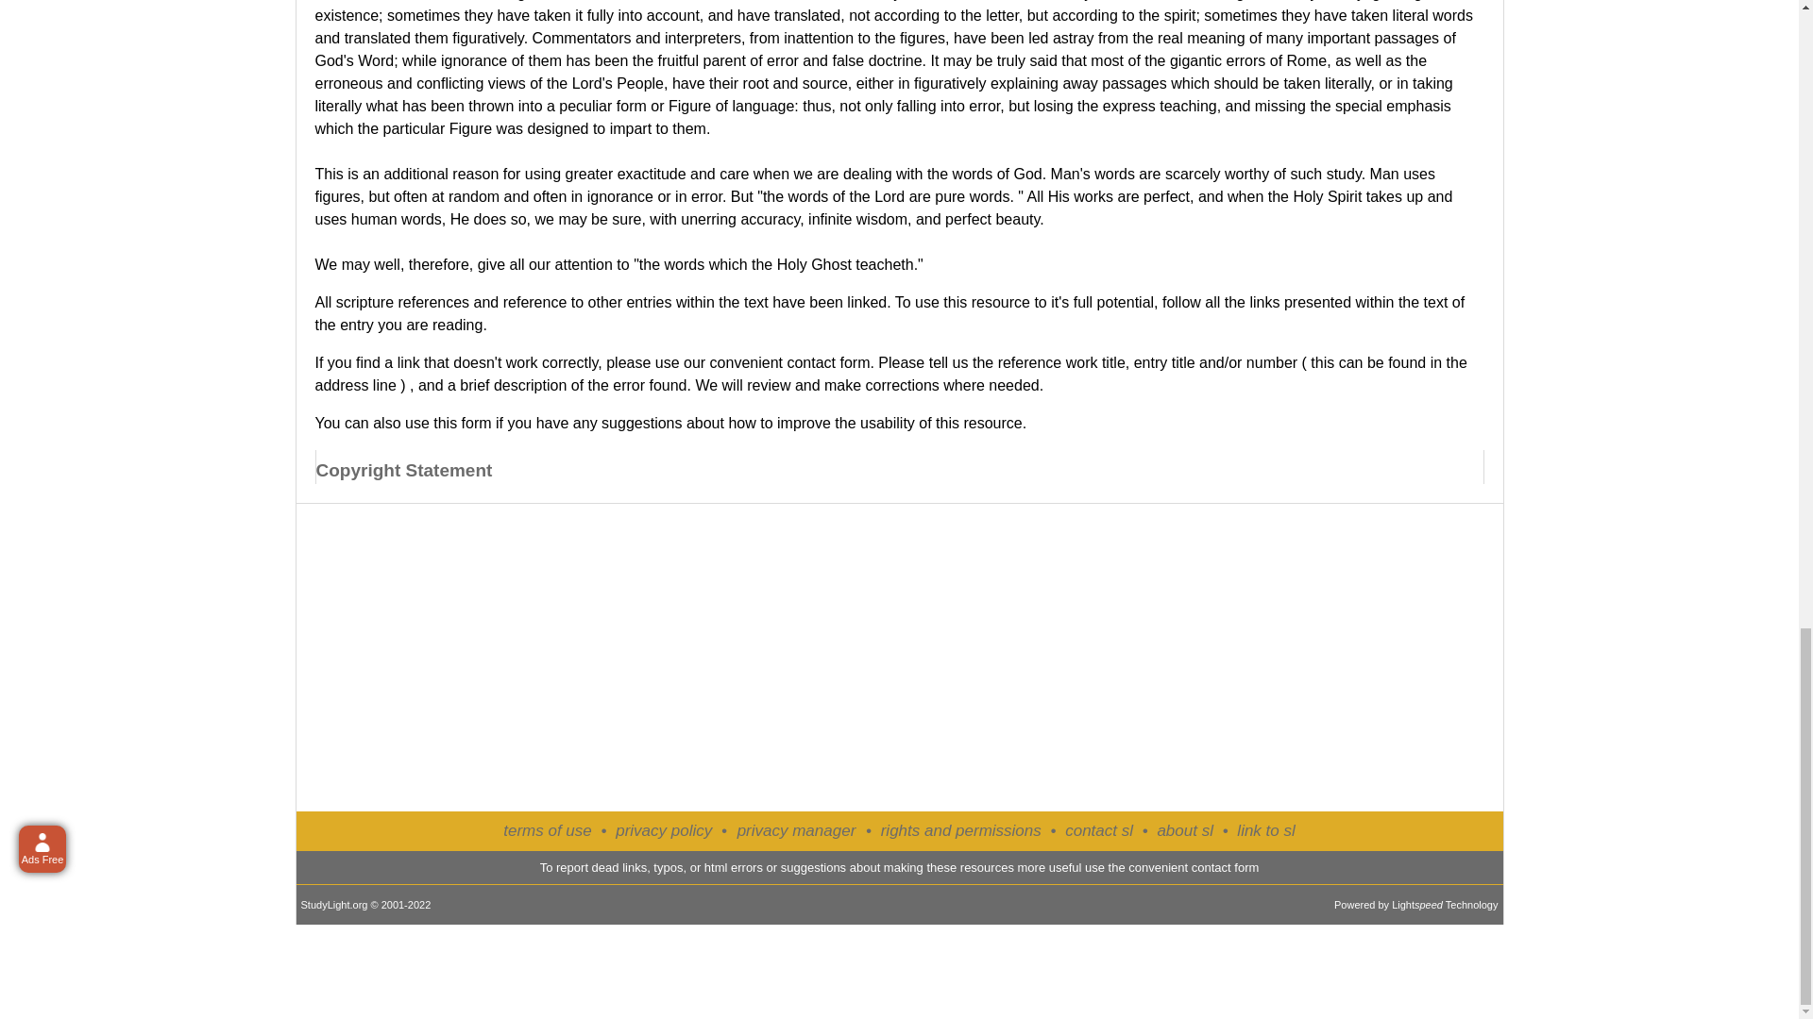 The width and height of the screenshot is (1813, 1019). Describe the element at coordinates (664, 830) in the screenshot. I see `privacy policy` at that location.